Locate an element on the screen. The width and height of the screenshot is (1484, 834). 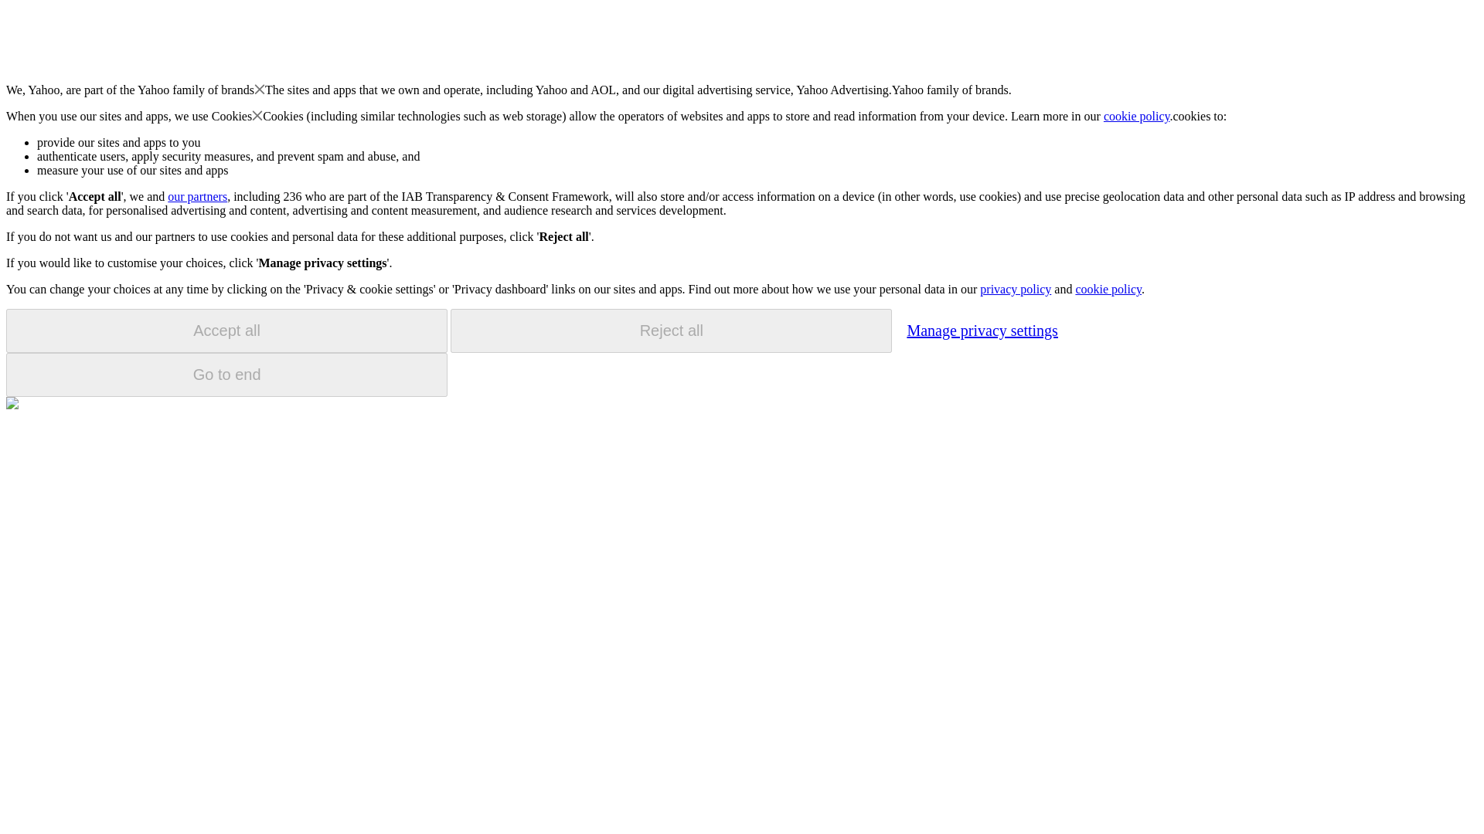
cookie policy is located at coordinates (1137, 116).